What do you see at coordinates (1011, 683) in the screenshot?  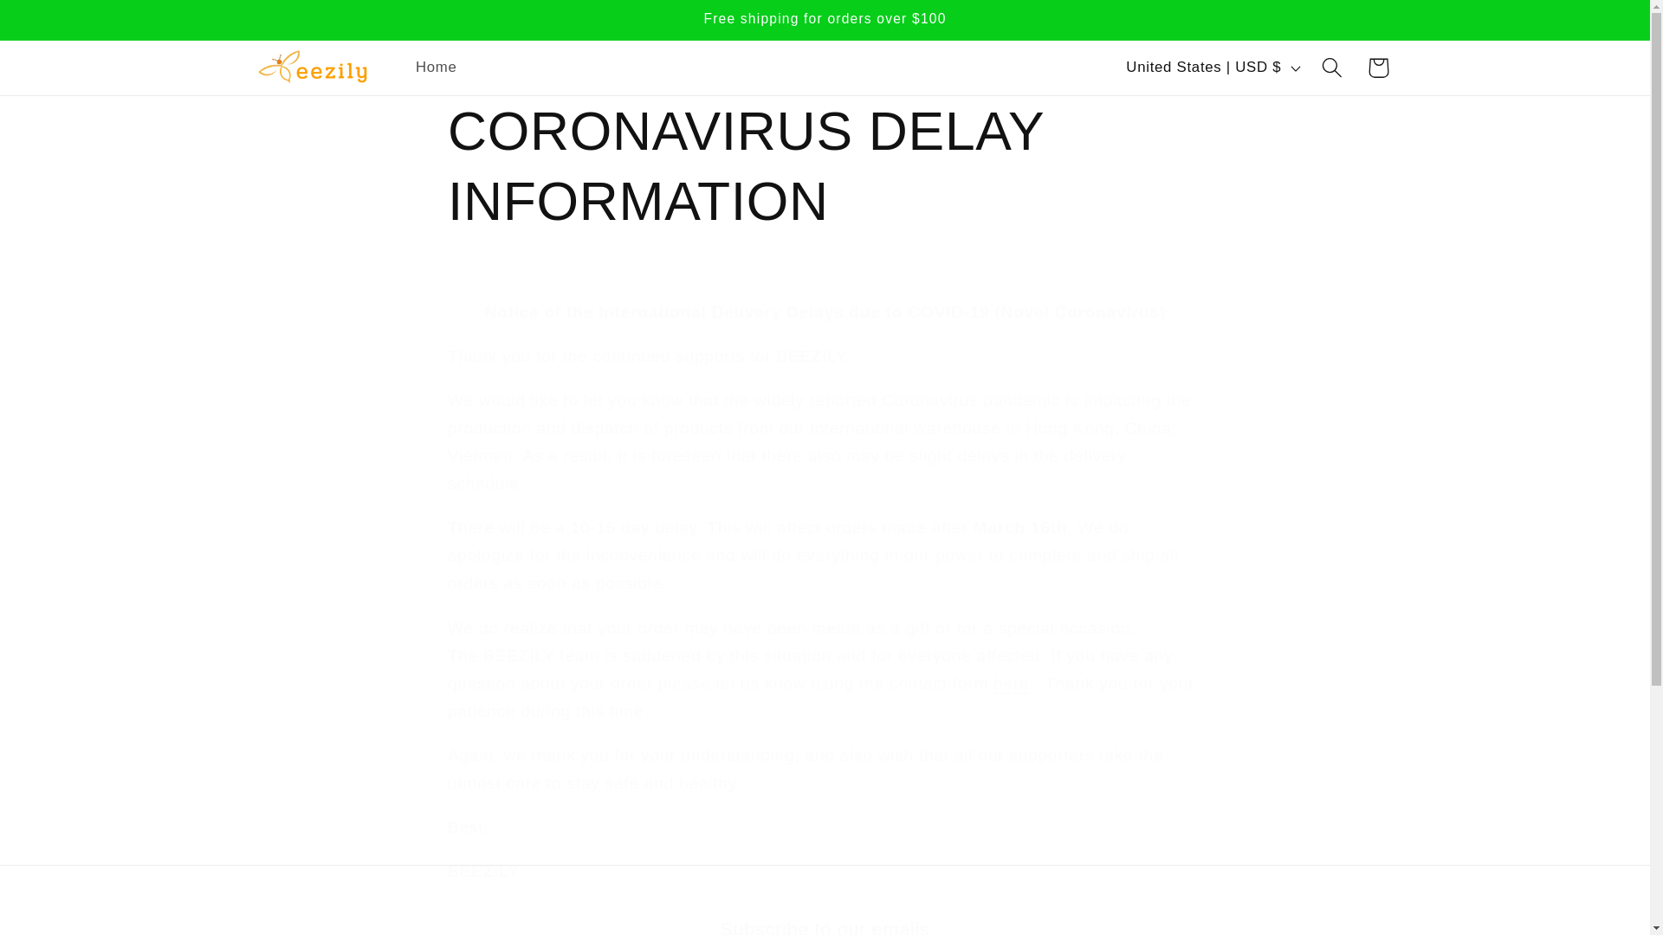 I see `here` at bounding box center [1011, 683].